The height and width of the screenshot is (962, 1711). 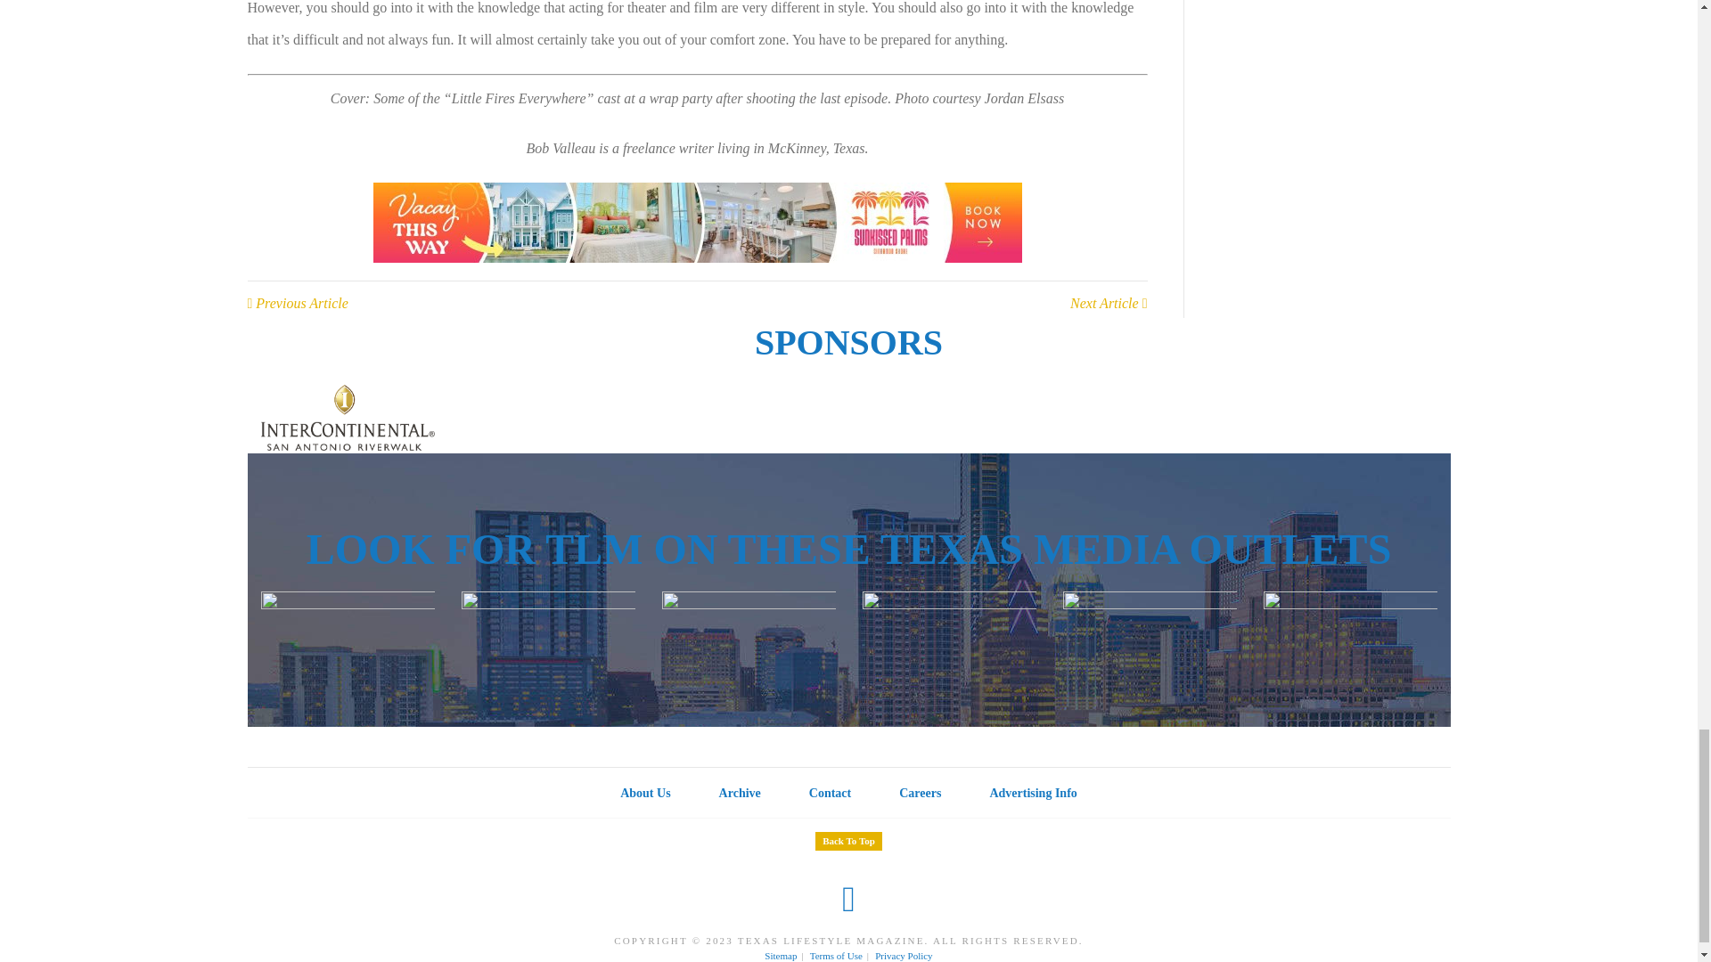 I want to click on KHOU, so click(x=747, y=646).